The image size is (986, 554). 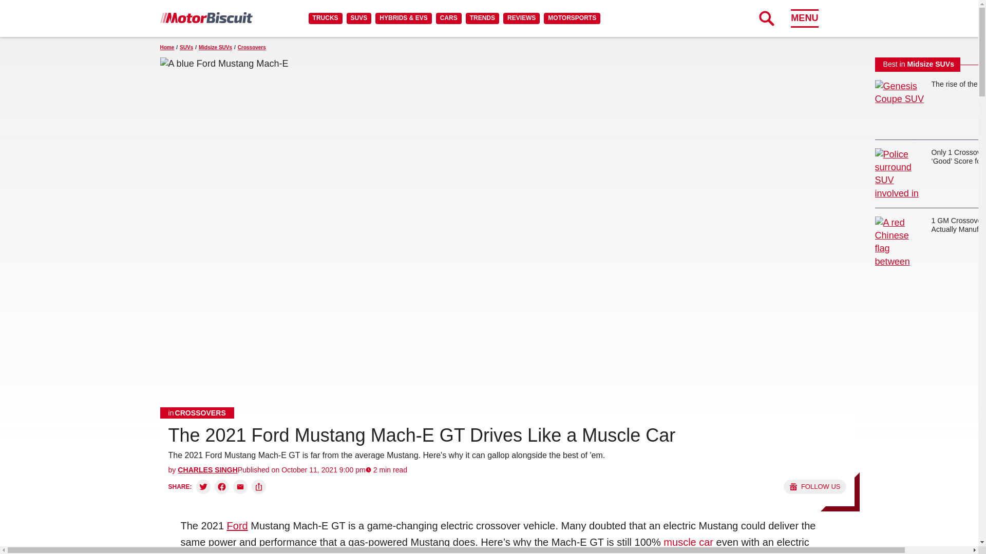 I want to click on Expand Search, so click(x=766, y=18).